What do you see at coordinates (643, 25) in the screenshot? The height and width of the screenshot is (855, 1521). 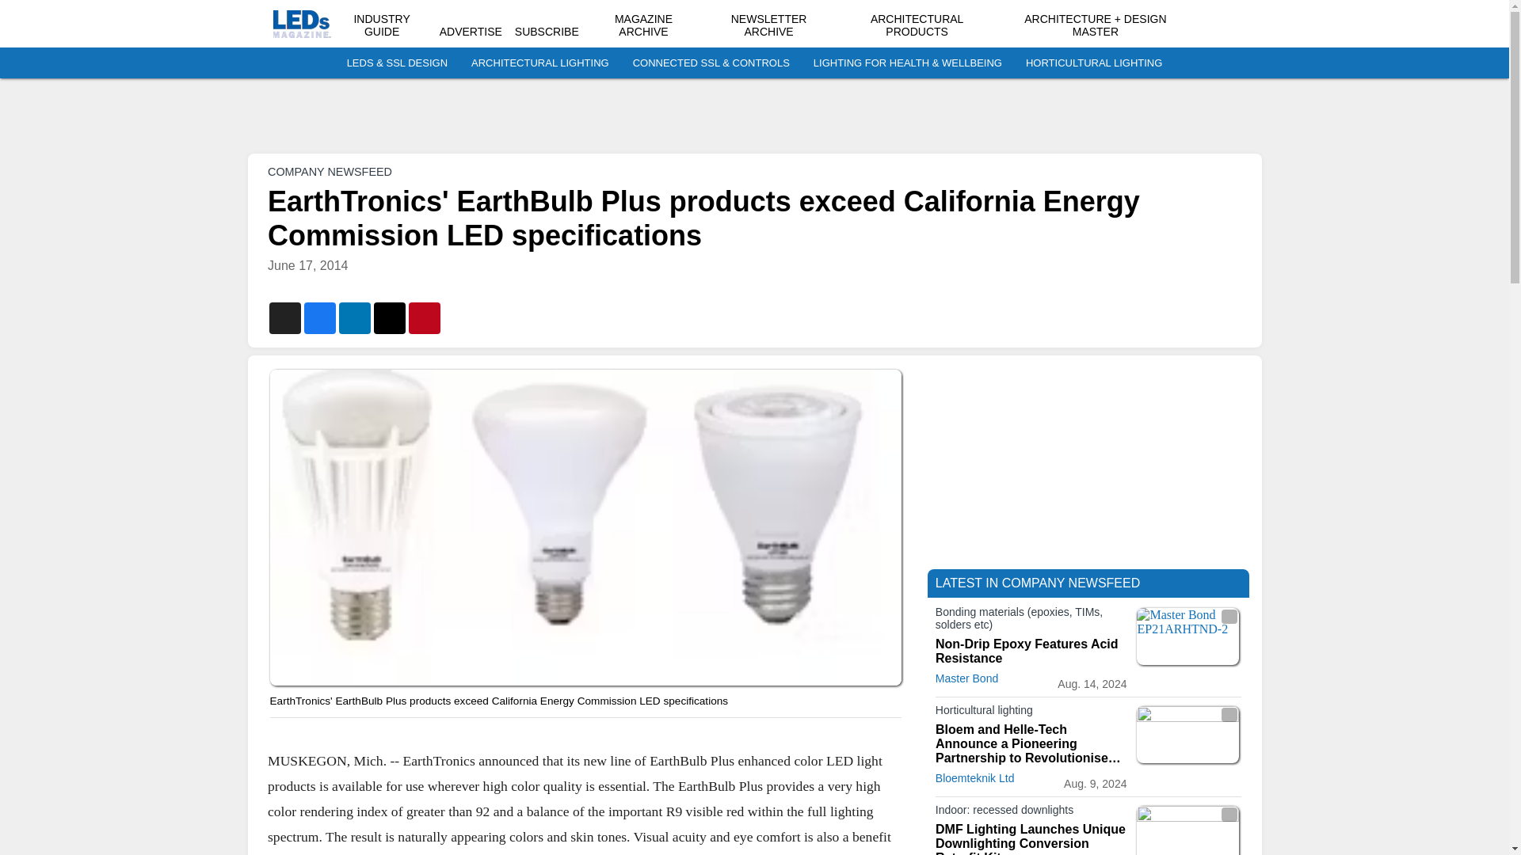 I see `MAGAZINE ARCHIVE` at bounding box center [643, 25].